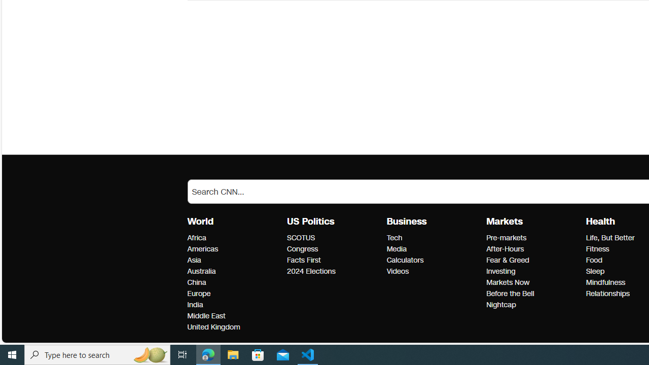 The image size is (649, 365). What do you see at coordinates (506, 238) in the screenshot?
I see `Markets Pre-markets` at bounding box center [506, 238].